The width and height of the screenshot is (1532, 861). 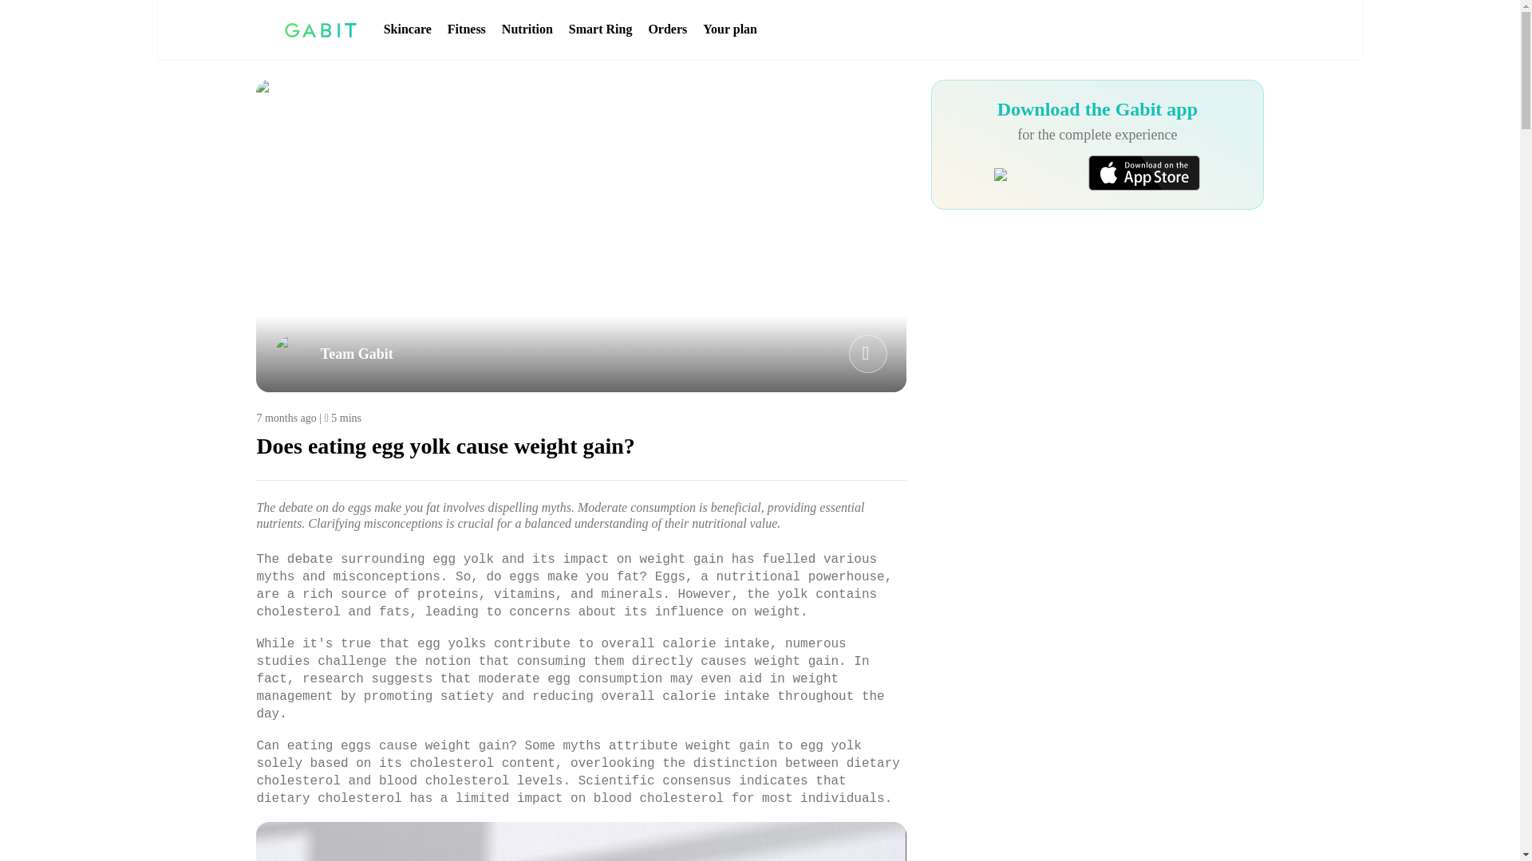 What do you see at coordinates (408, 29) in the screenshot?
I see `Skincare` at bounding box center [408, 29].